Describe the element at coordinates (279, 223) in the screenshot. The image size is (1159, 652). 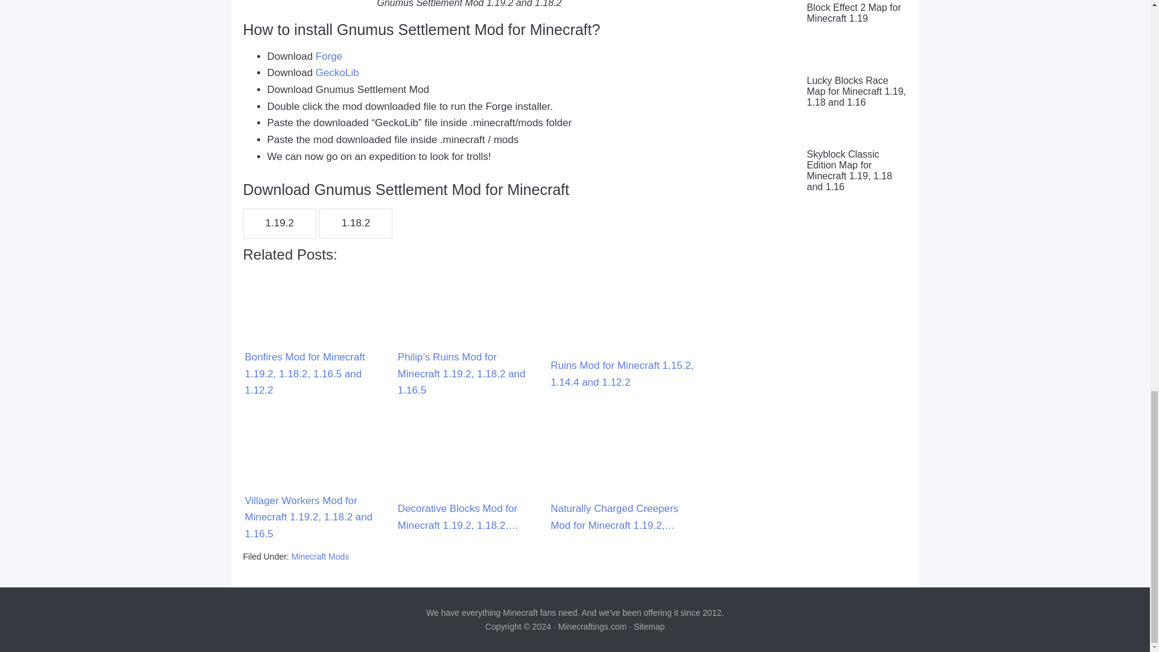
I see `1.19.2` at that location.